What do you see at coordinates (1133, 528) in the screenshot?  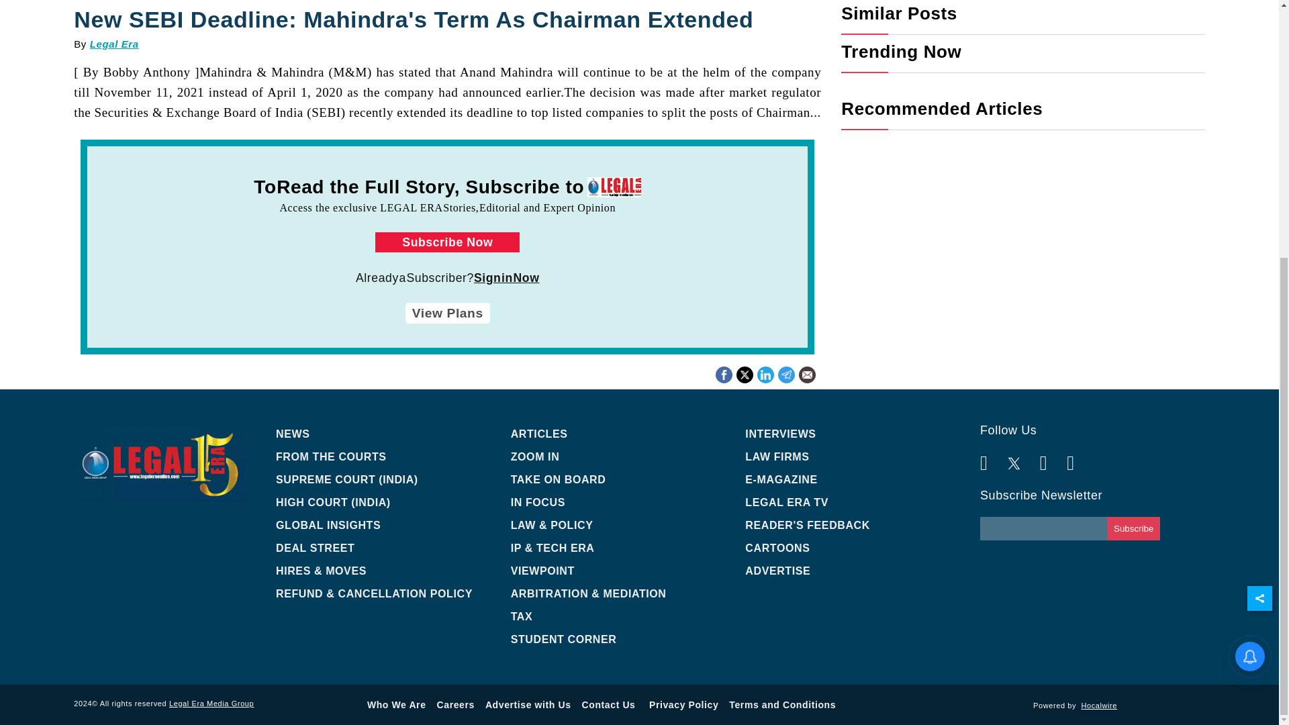 I see `Subscribe` at bounding box center [1133, 528].